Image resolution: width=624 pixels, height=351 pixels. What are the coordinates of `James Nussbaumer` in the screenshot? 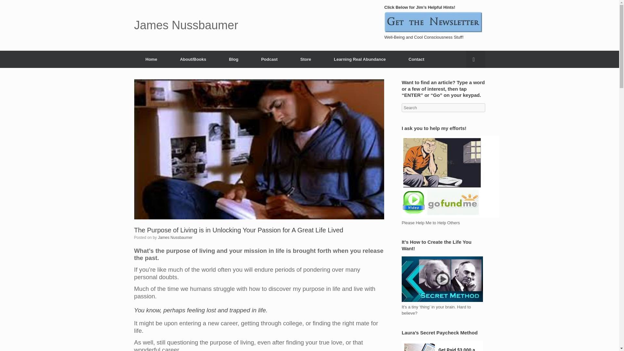 It's located at (175, 237).